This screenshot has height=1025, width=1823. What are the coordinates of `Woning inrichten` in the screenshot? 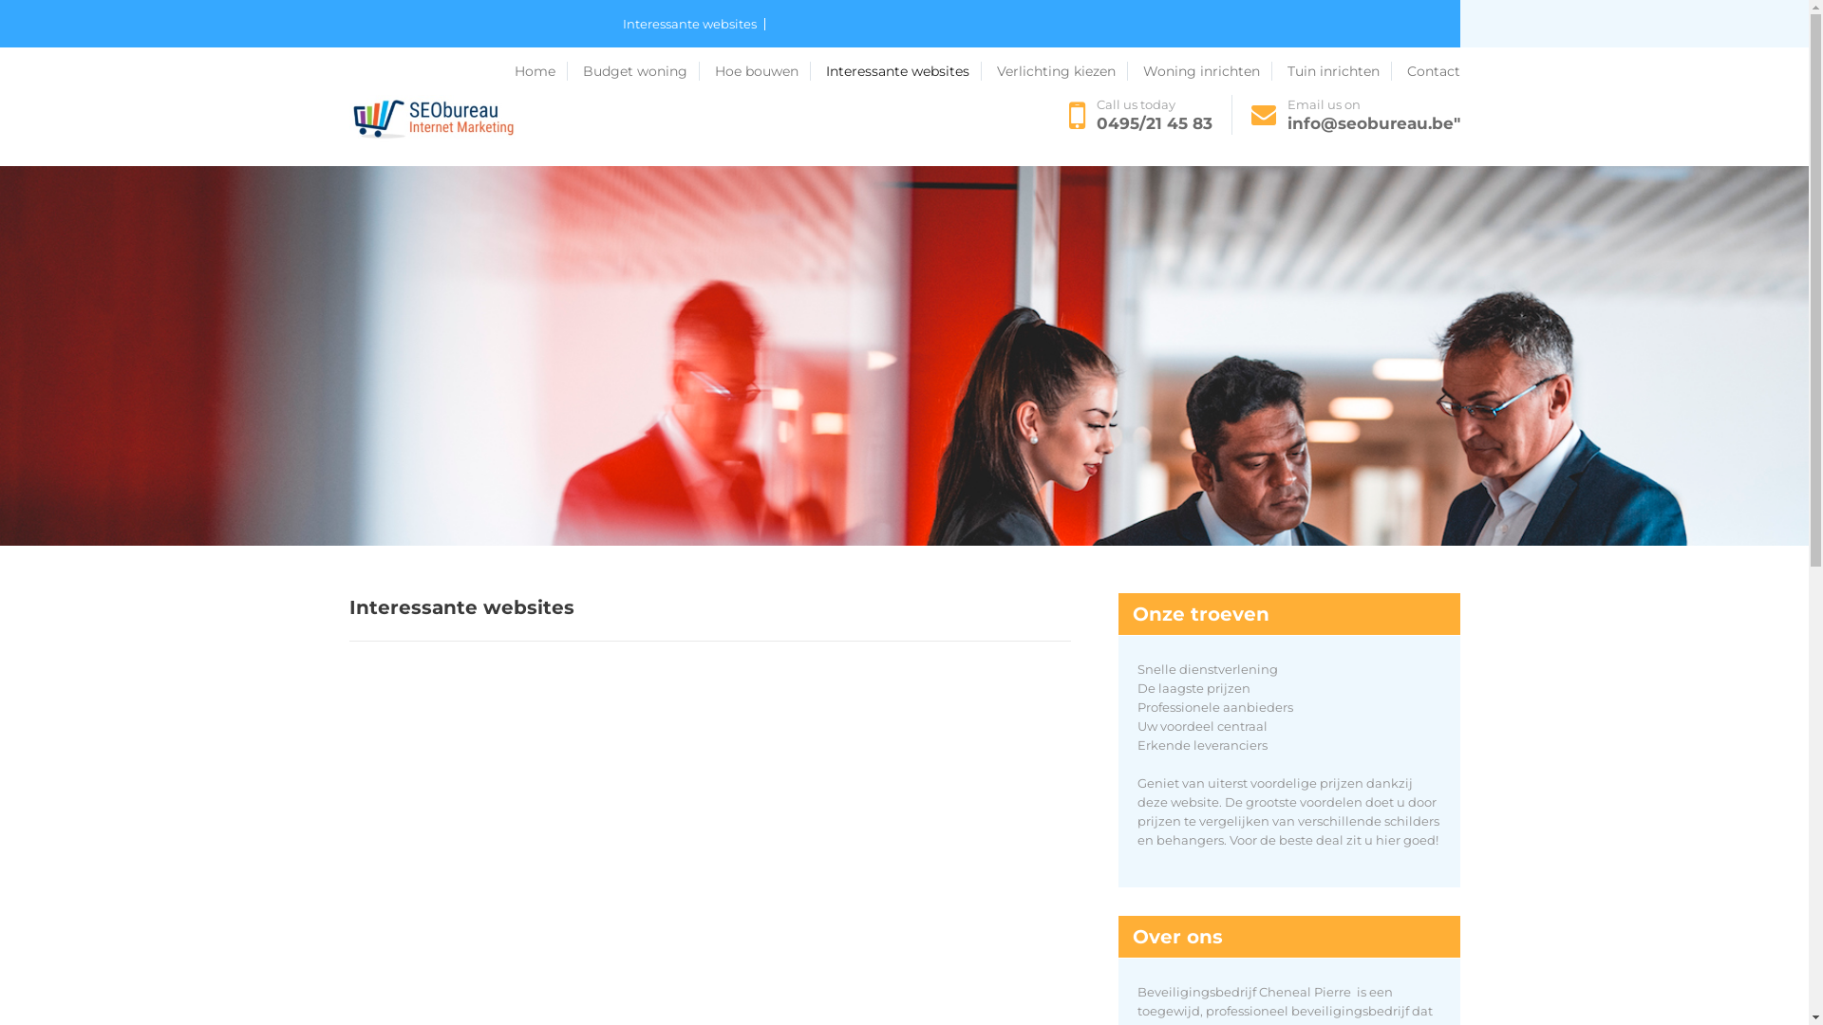 It's located at (1251, 72).